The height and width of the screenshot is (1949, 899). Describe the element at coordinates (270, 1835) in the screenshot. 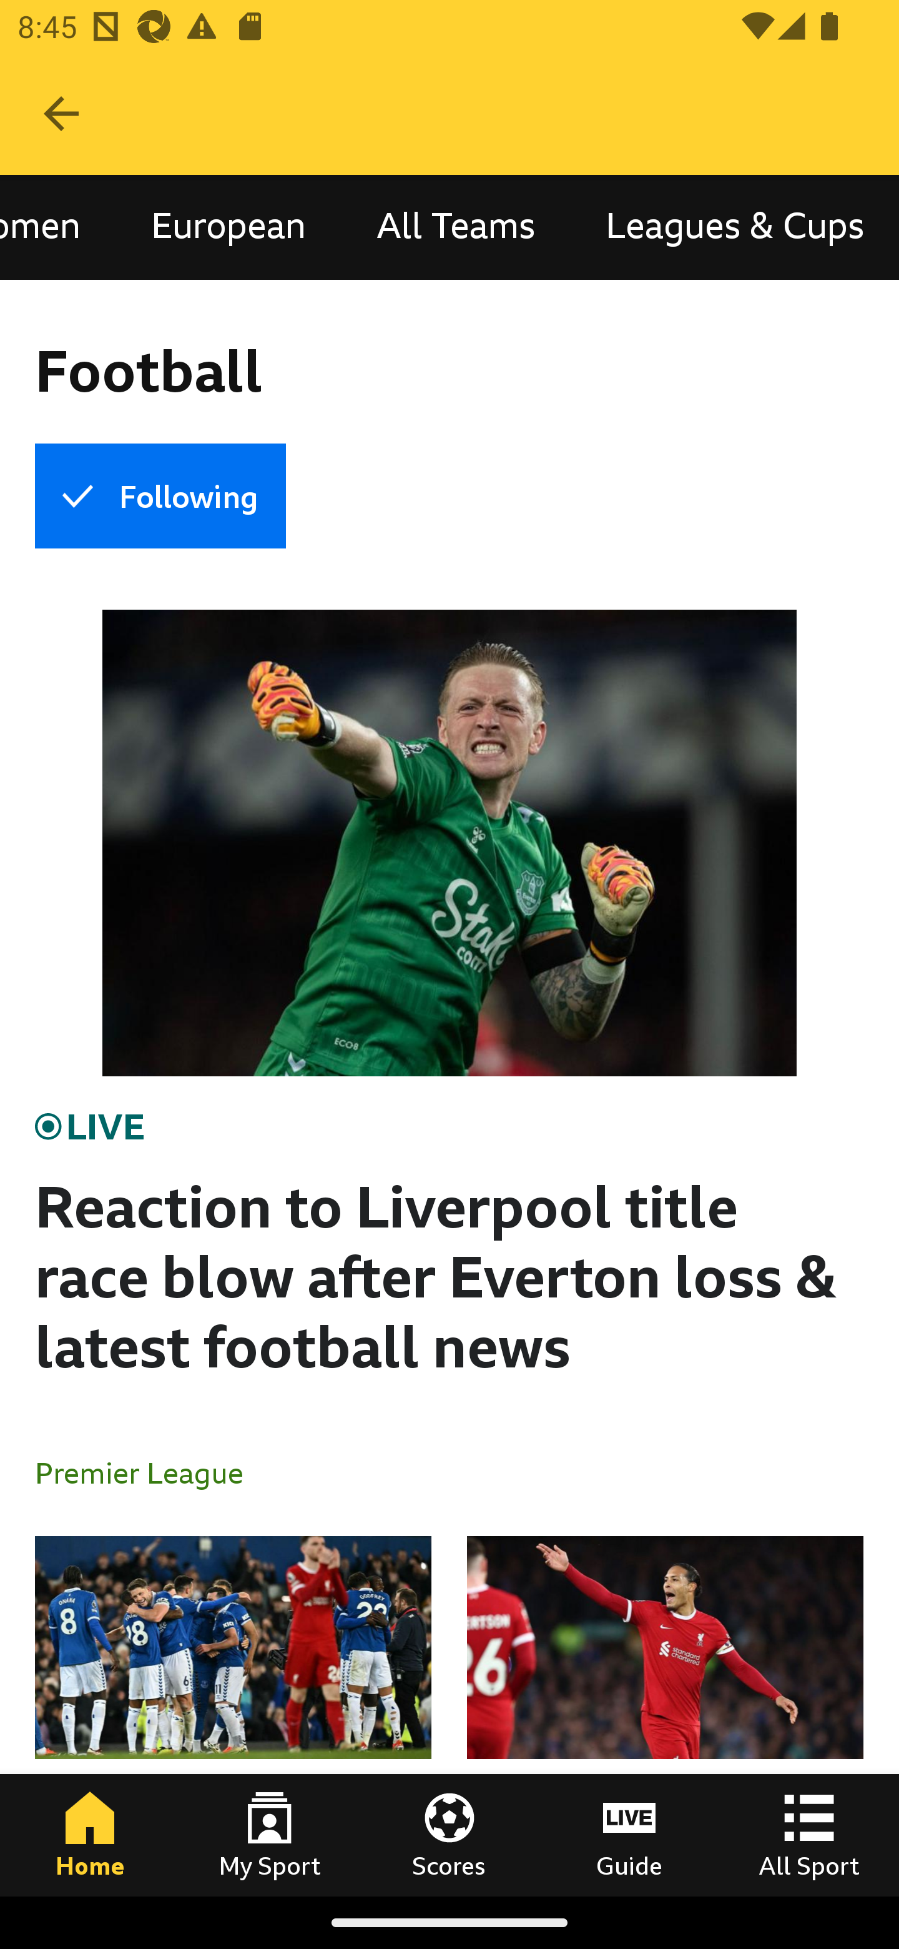

I see `My Sport` at that location.